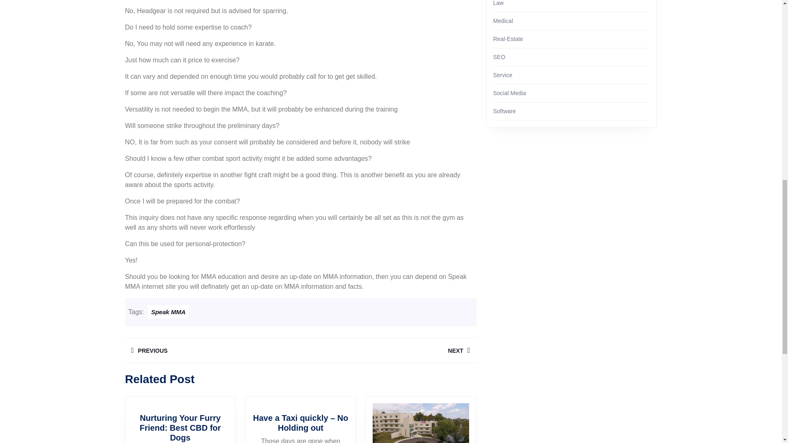  I want to click on Speak MMA, so click(498, 3).